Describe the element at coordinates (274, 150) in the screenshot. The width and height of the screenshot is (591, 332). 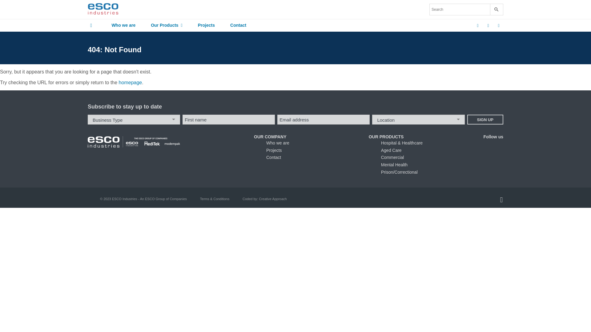
I see `Projects` at that location.